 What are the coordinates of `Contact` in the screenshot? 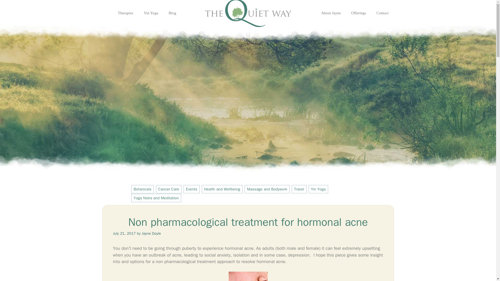 It's located at (383, 13).